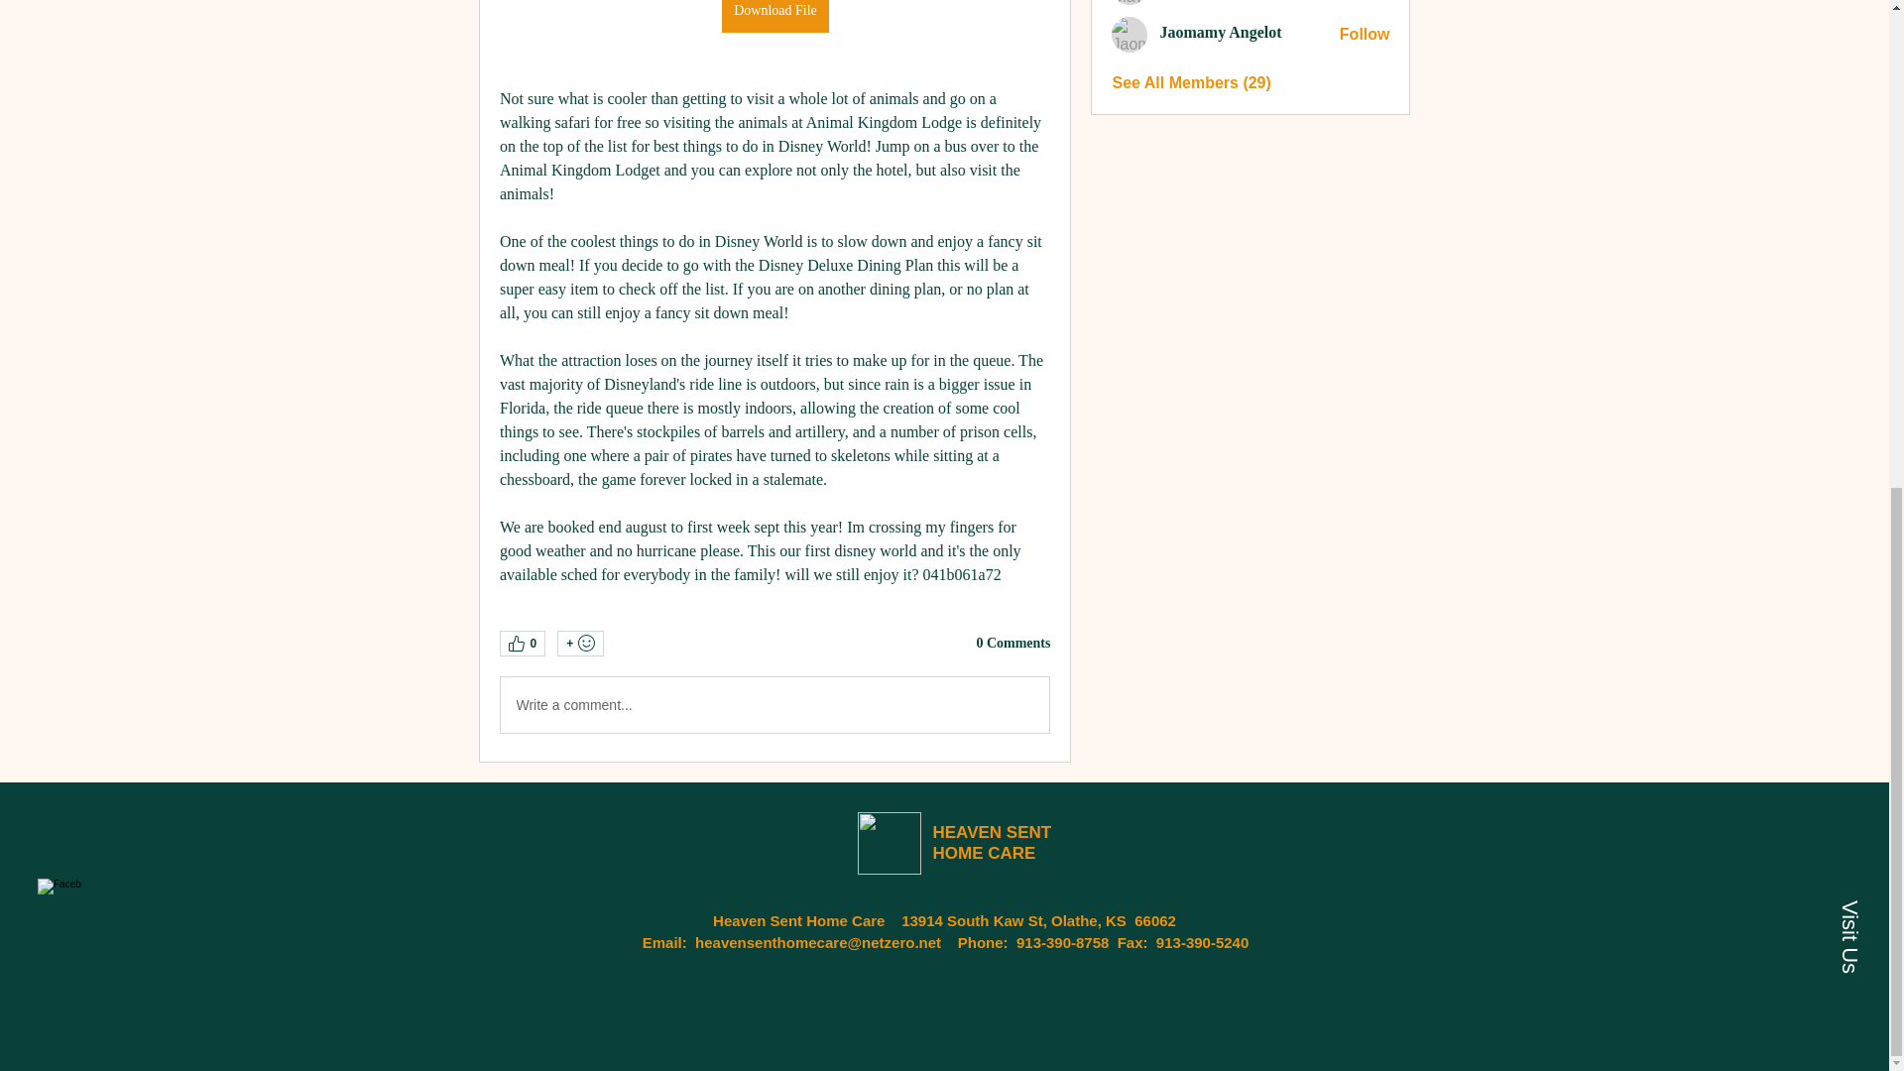 The width and height of the screenshot is (1904, 1071). I want to click on Follow, so click(1365, 34).